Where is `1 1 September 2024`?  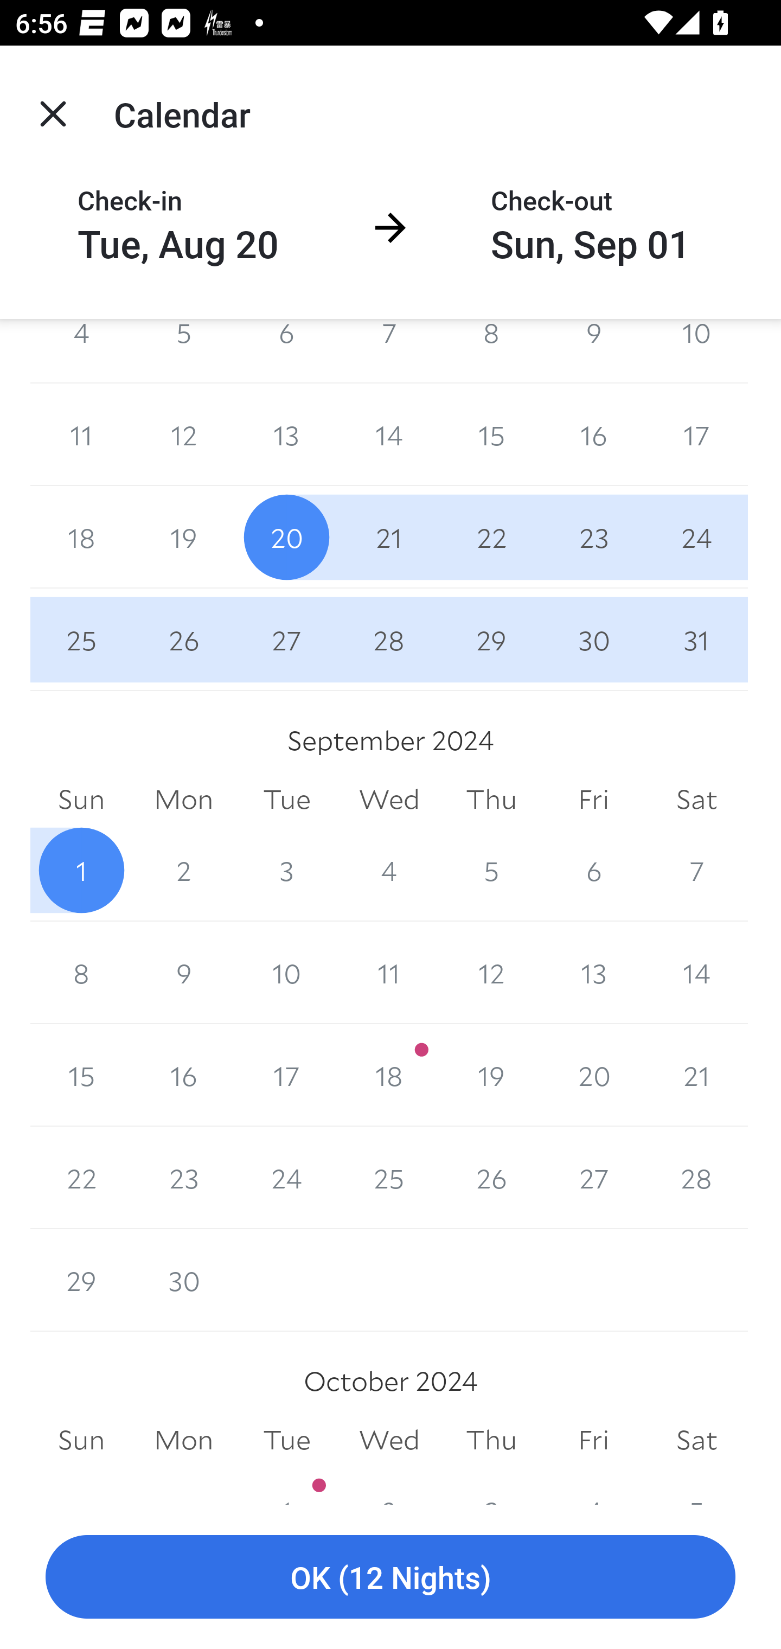 1 1 September 2024 is located at coordinates (81, 870).